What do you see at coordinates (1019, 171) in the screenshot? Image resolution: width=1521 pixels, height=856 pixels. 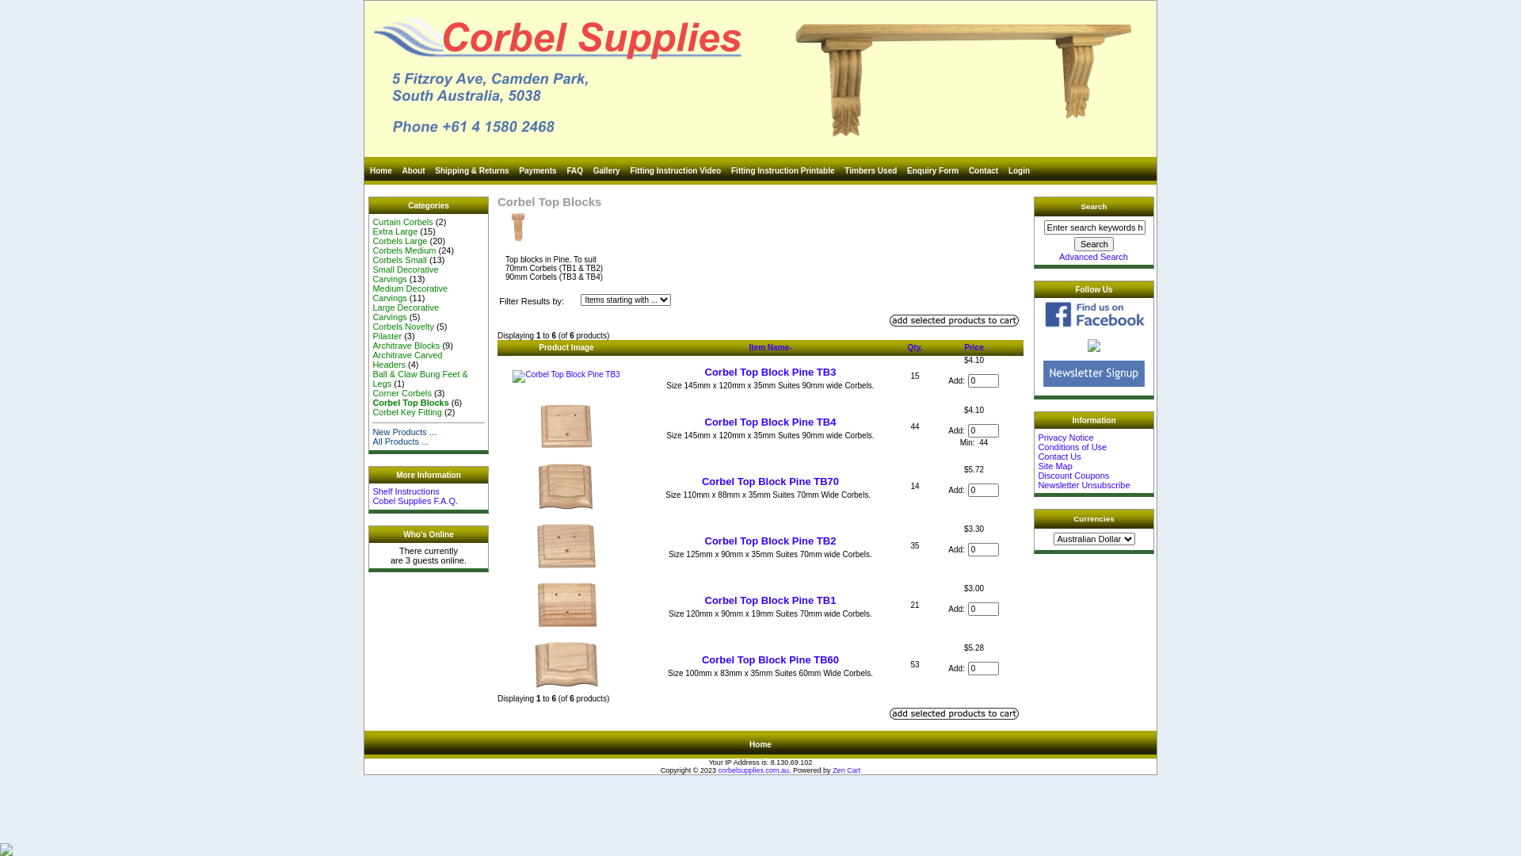 I see `Login` at bounding box center [1019, 171].